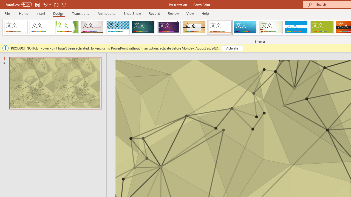 Image resolution: width=351 pixels, height=197 pixels. I want to click on Ion, so click(143, 27).